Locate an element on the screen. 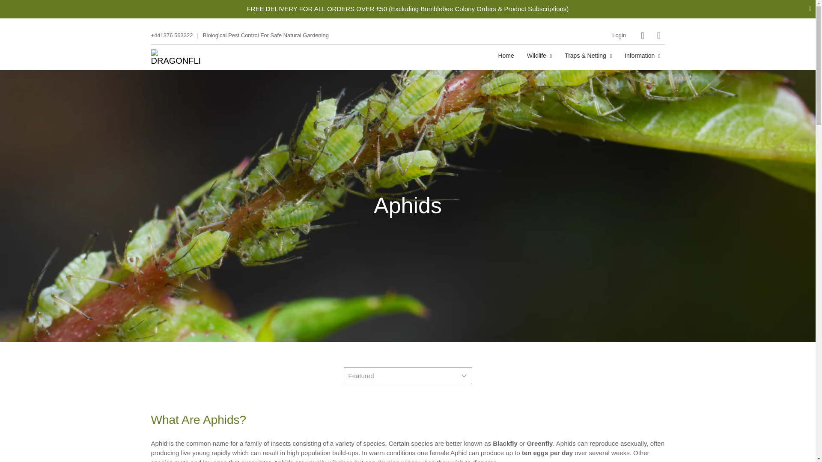 The image size is (822, 462). Login is located at coordinates (619, 35).